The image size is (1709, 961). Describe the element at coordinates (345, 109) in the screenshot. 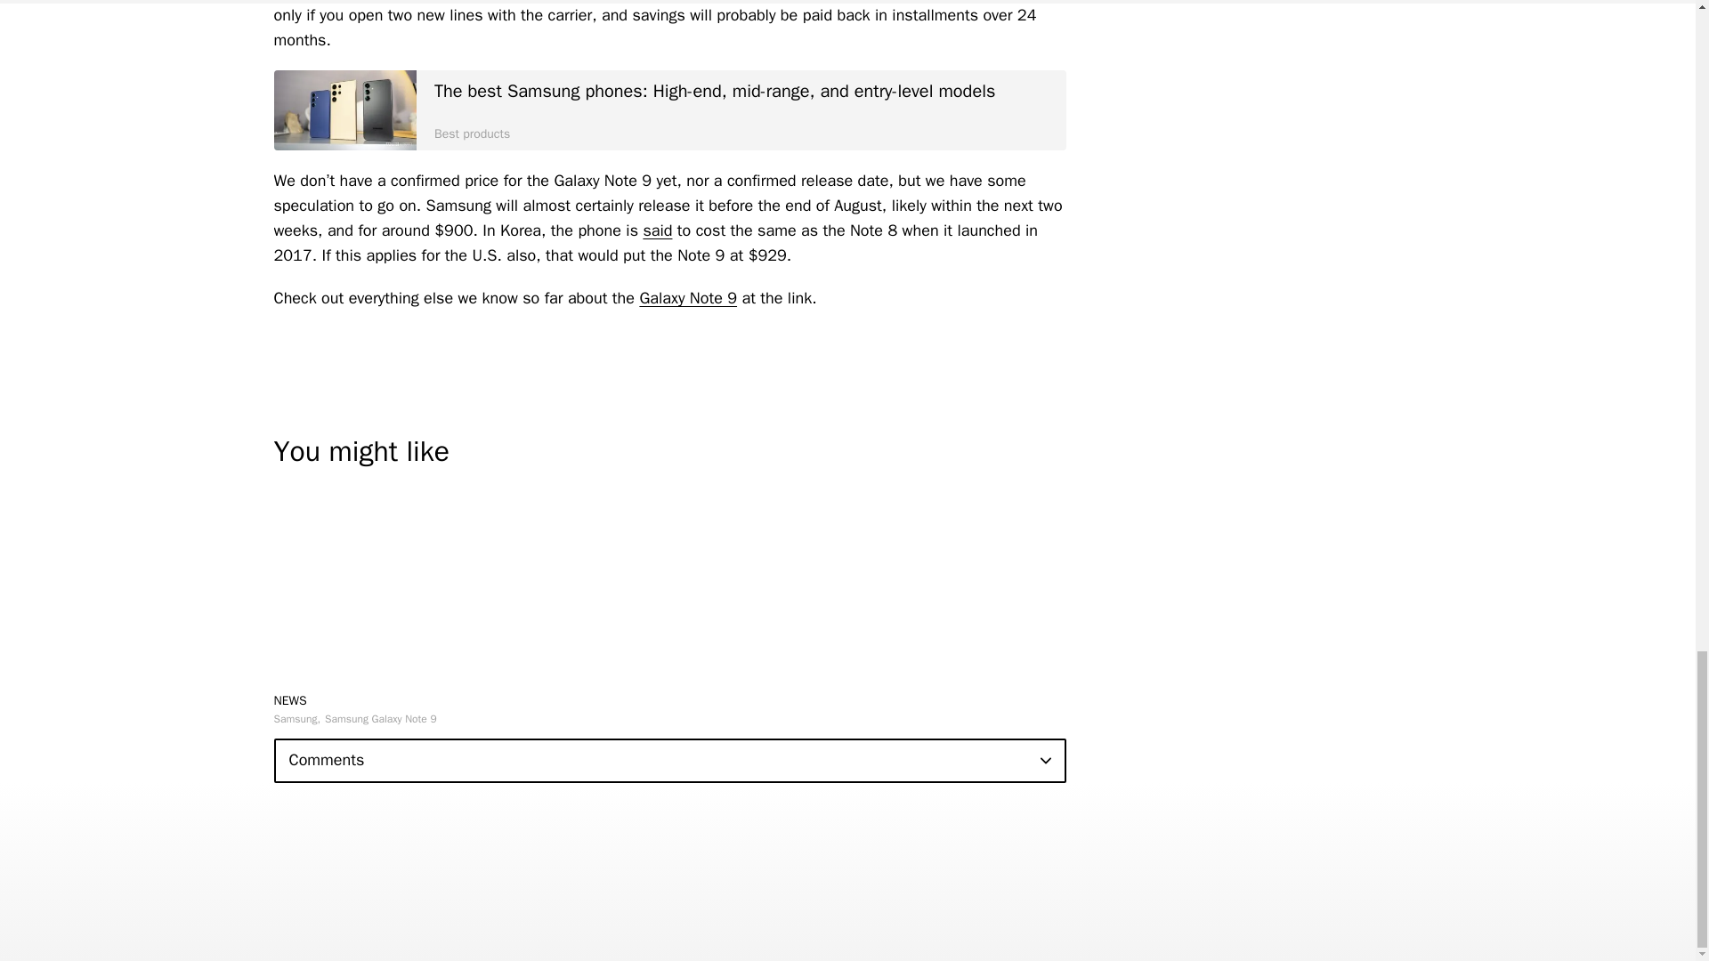

I see `Samsung Galaxy S24 Family 6` at that location.